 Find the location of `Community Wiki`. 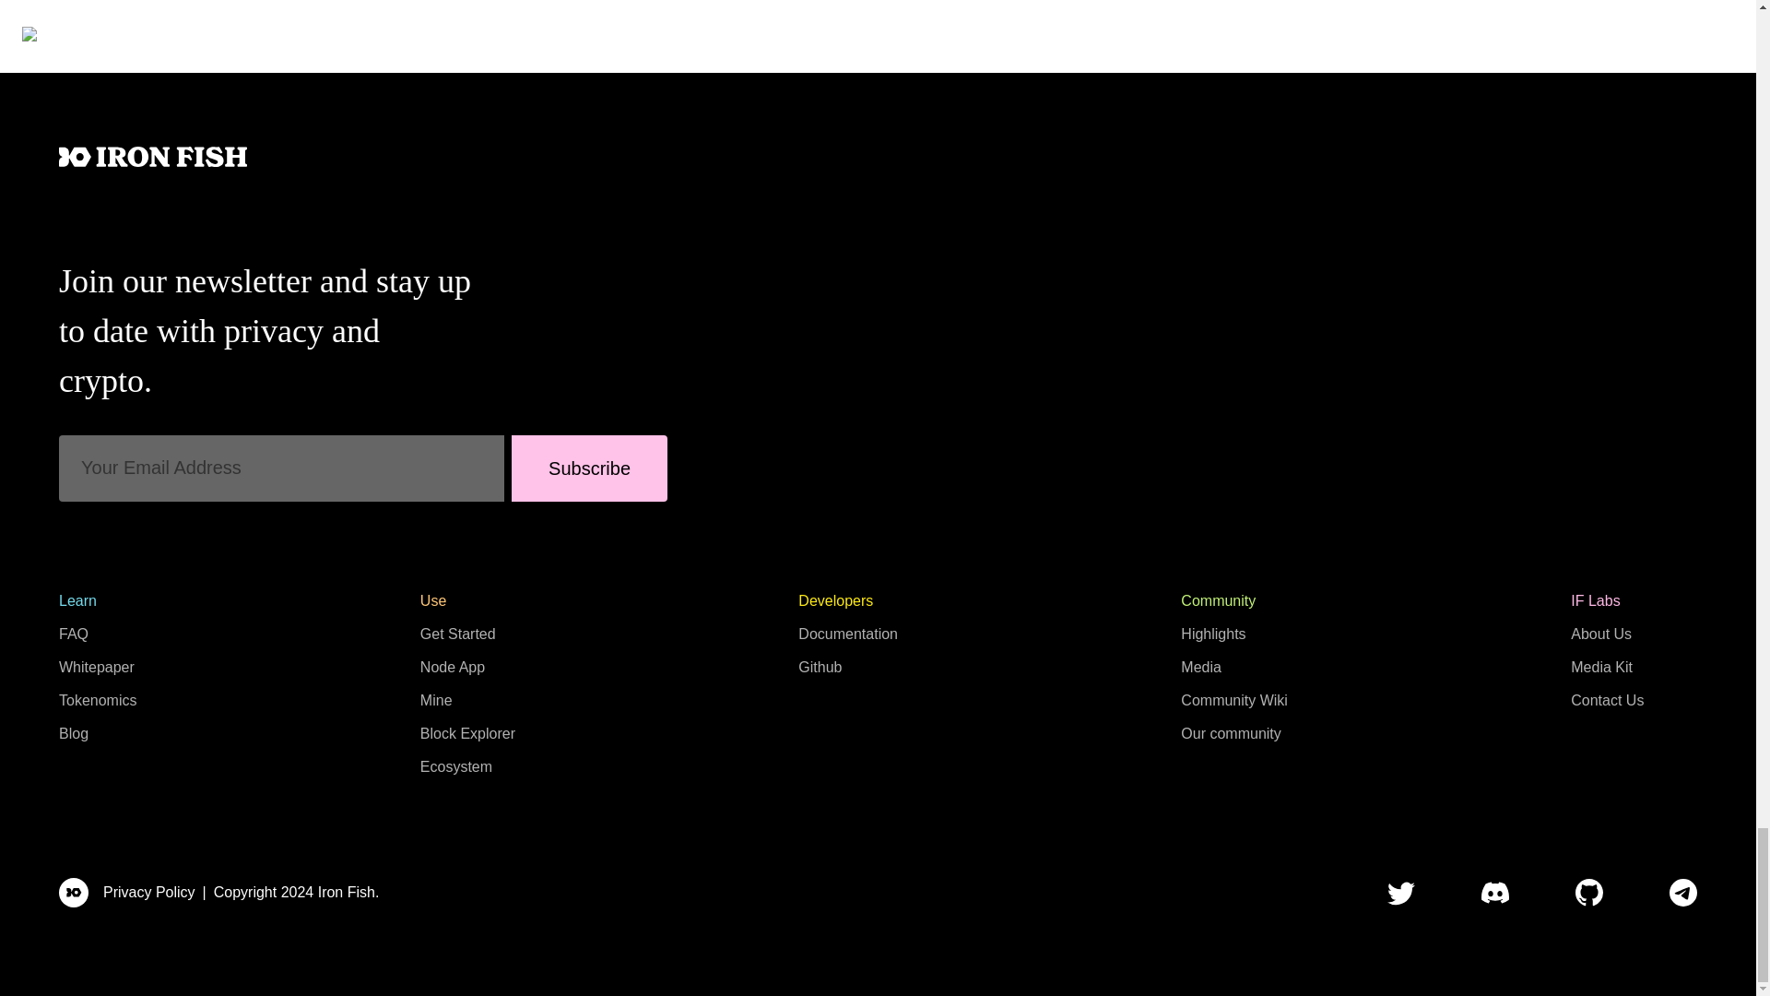

Community Wiki is located at coordinates (1233, 699).